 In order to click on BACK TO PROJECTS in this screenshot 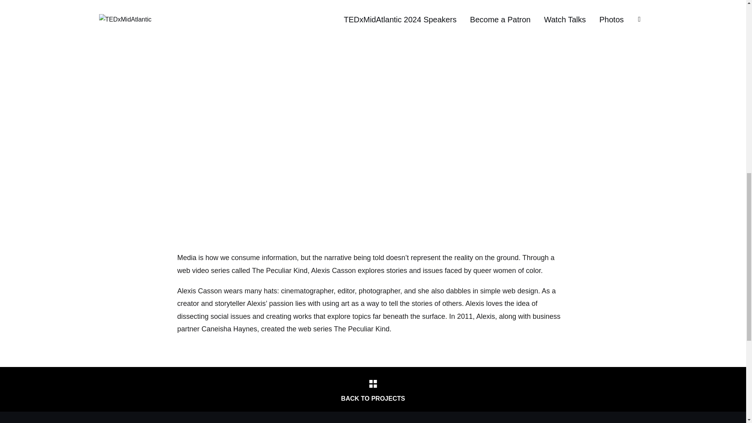, I will do `click(372, 389)`.